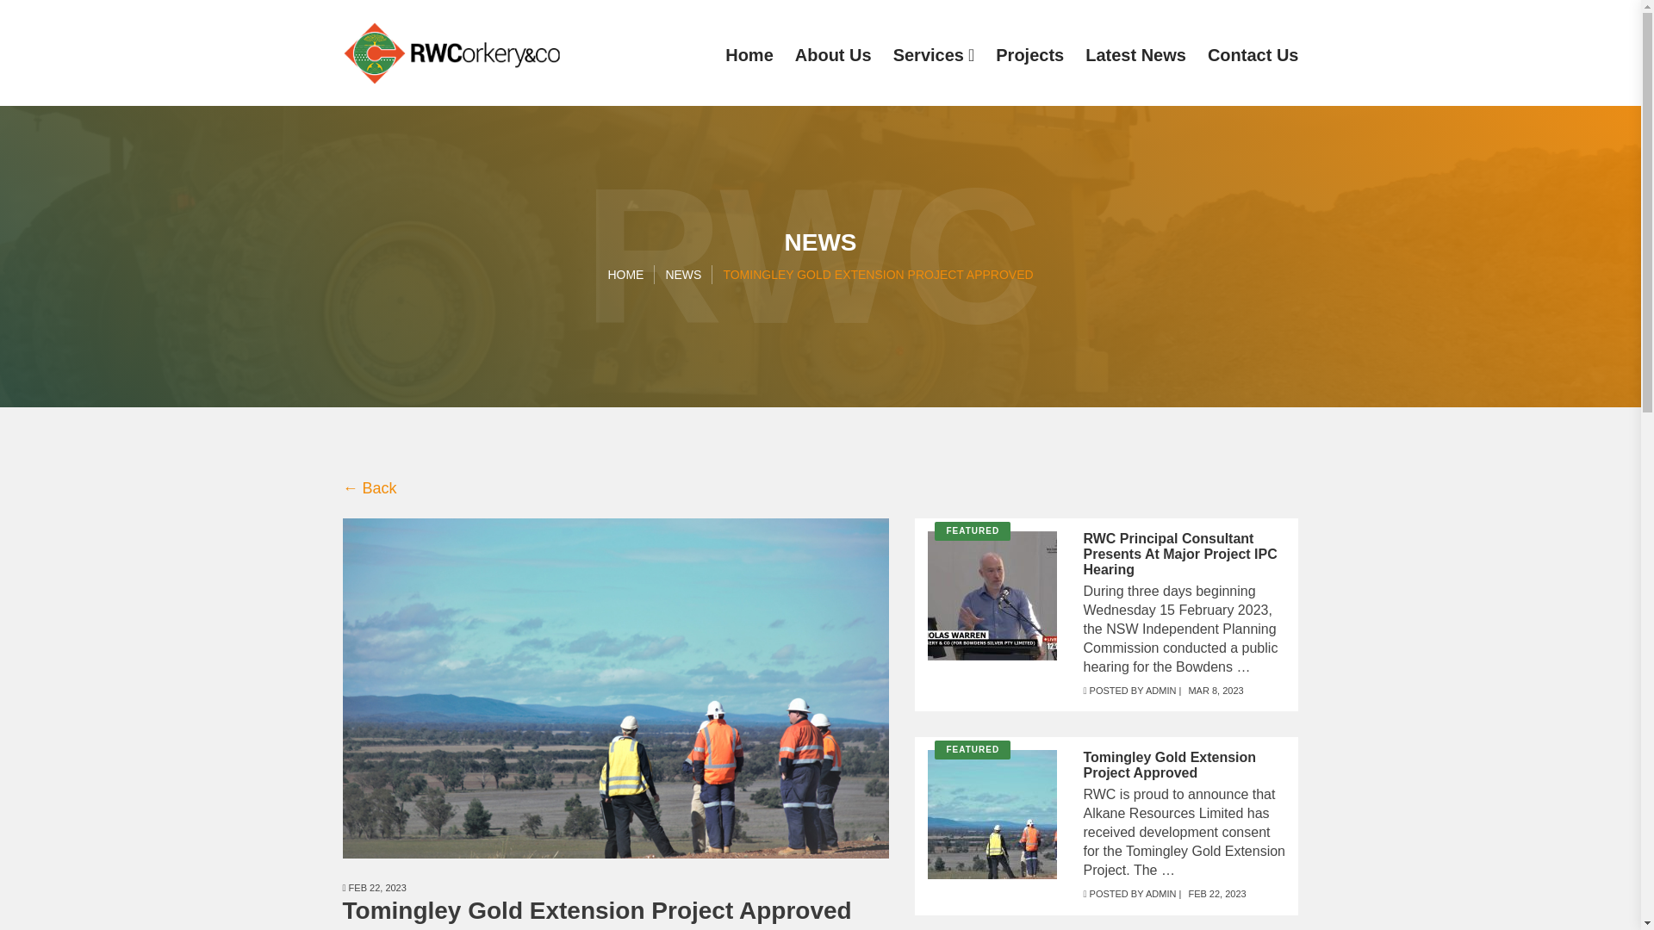  What do you see at coordinates (1253, 54) in the screenshot?
I see `Contact Us` at bounding box center [1253, 54].